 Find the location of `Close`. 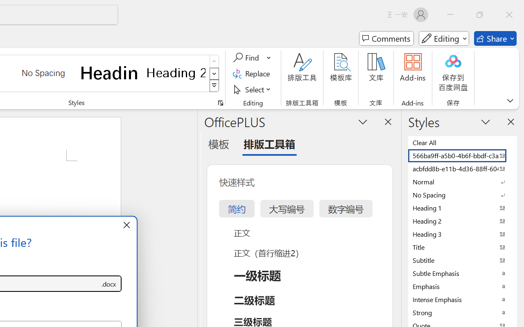

Close is located at coordinates (509, 15).